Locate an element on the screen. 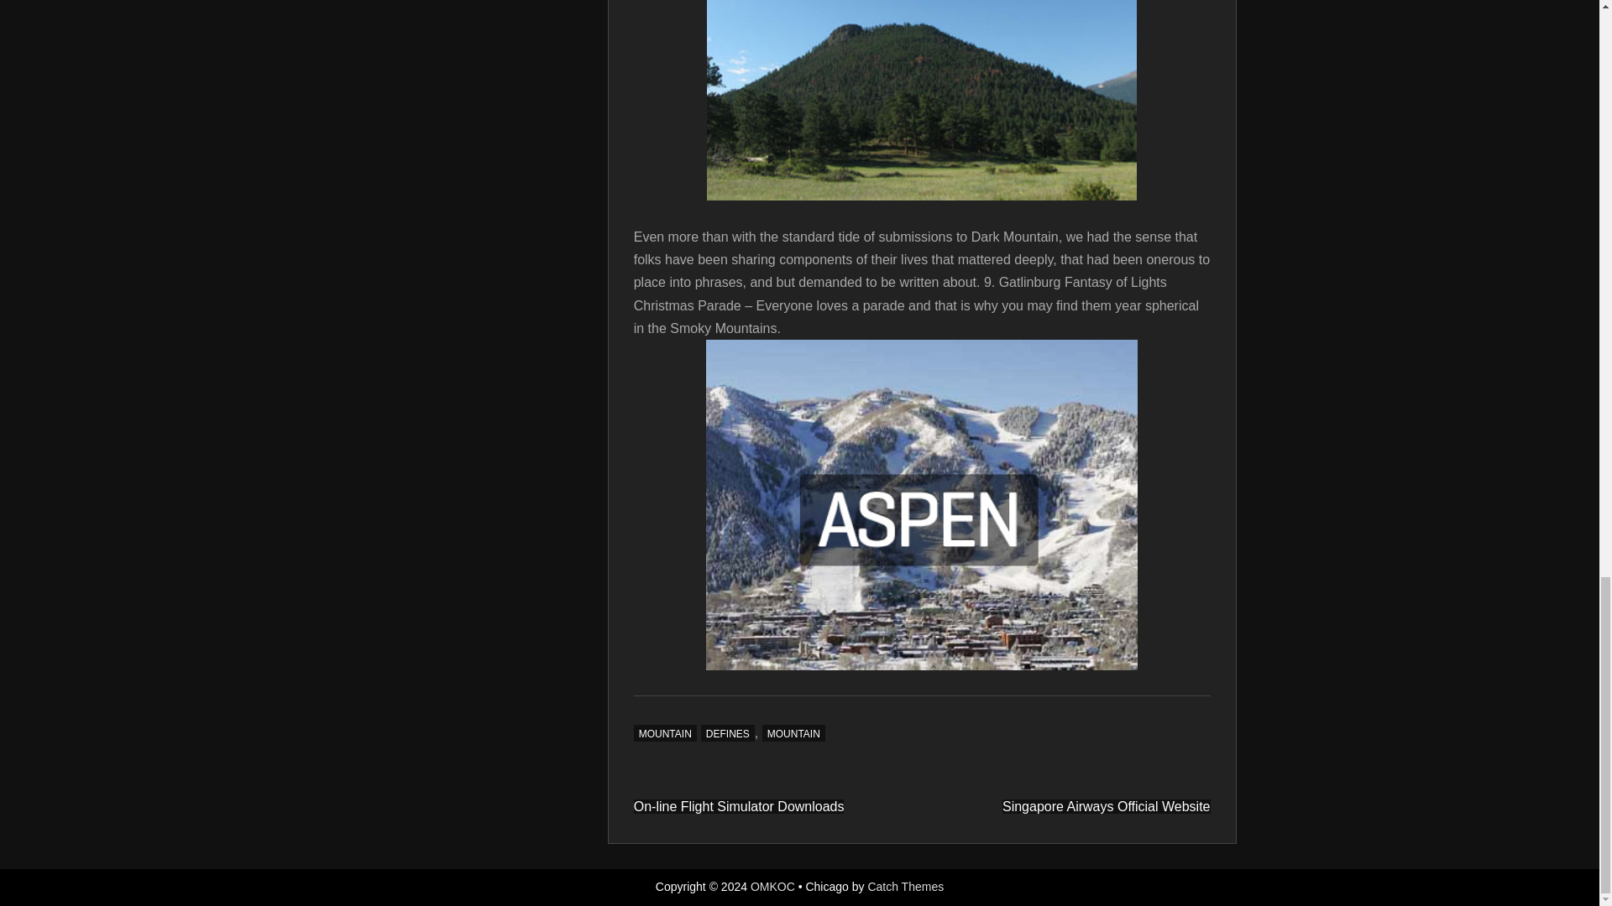 The image size is (1612, 906). MOUNTAIN is located at coordinates (794, 733).